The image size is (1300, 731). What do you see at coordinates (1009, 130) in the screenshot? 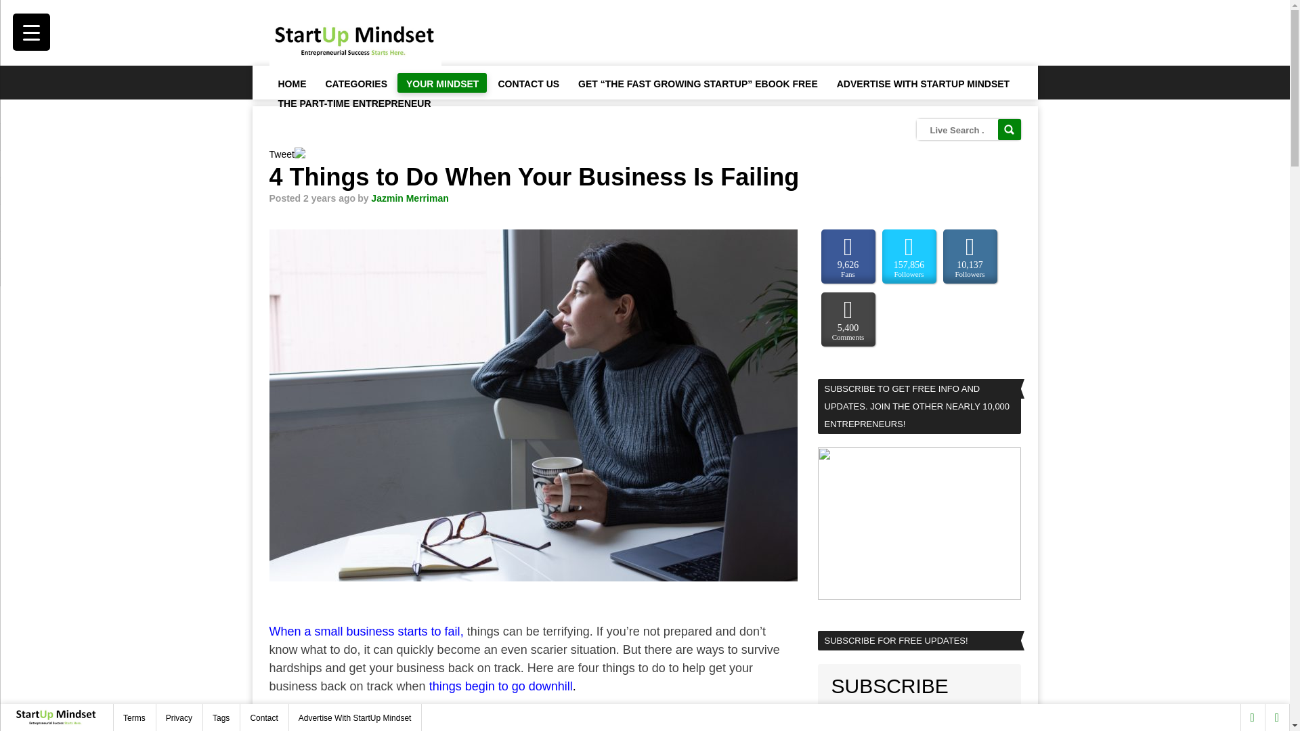
I see `Search` at bounding box center [1009, 130].